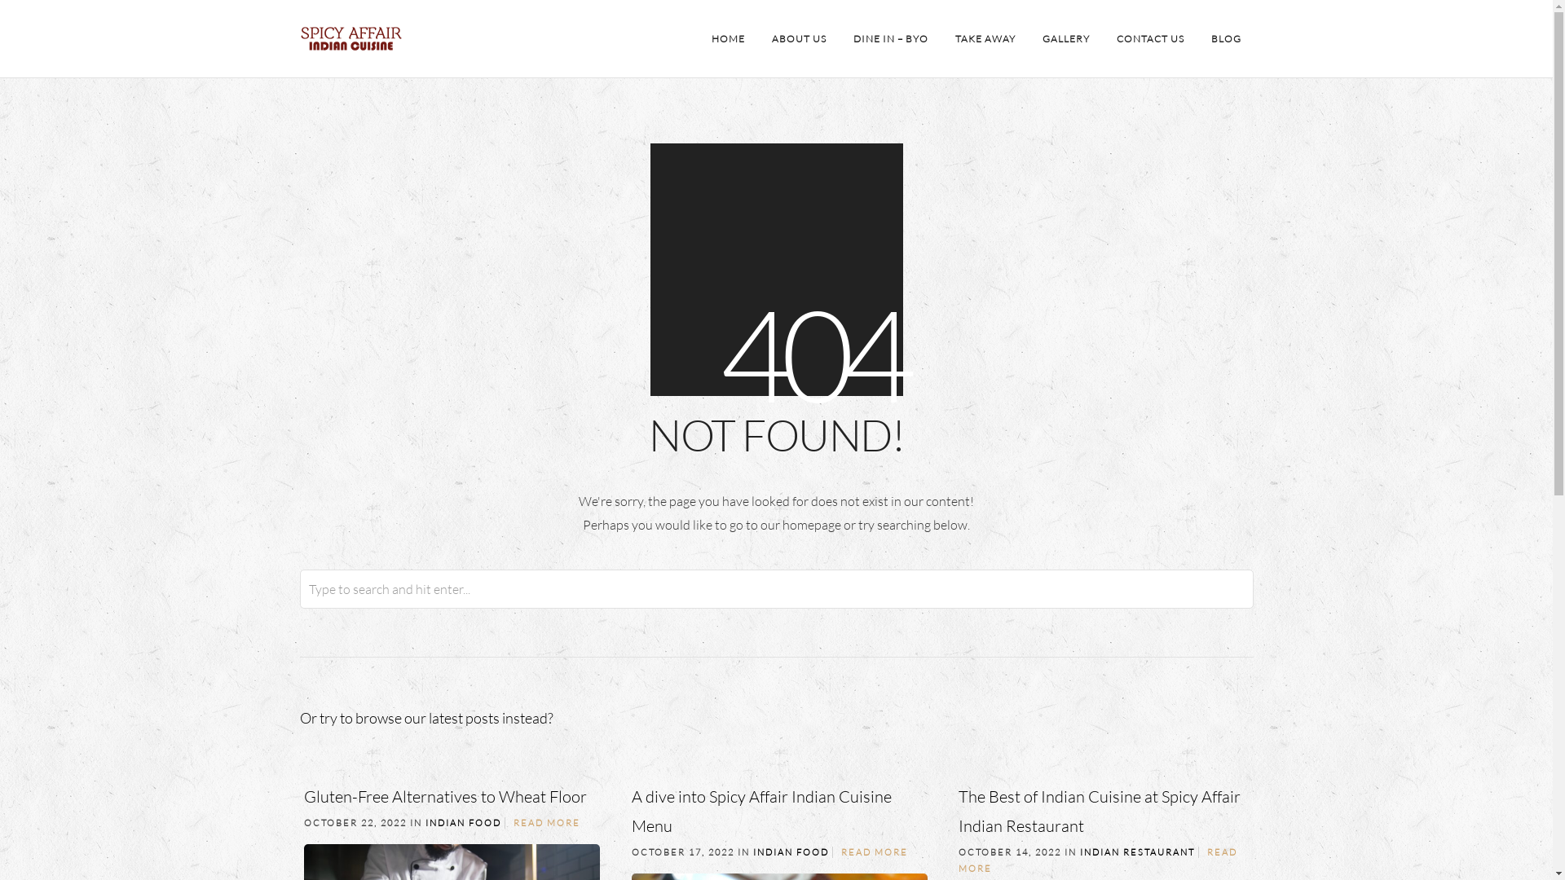 The height and width of the screenshot is (880, 1565). Describe the element at coordinates (1149, 39) in the screenshot. I see `CONTACT US` at that location.